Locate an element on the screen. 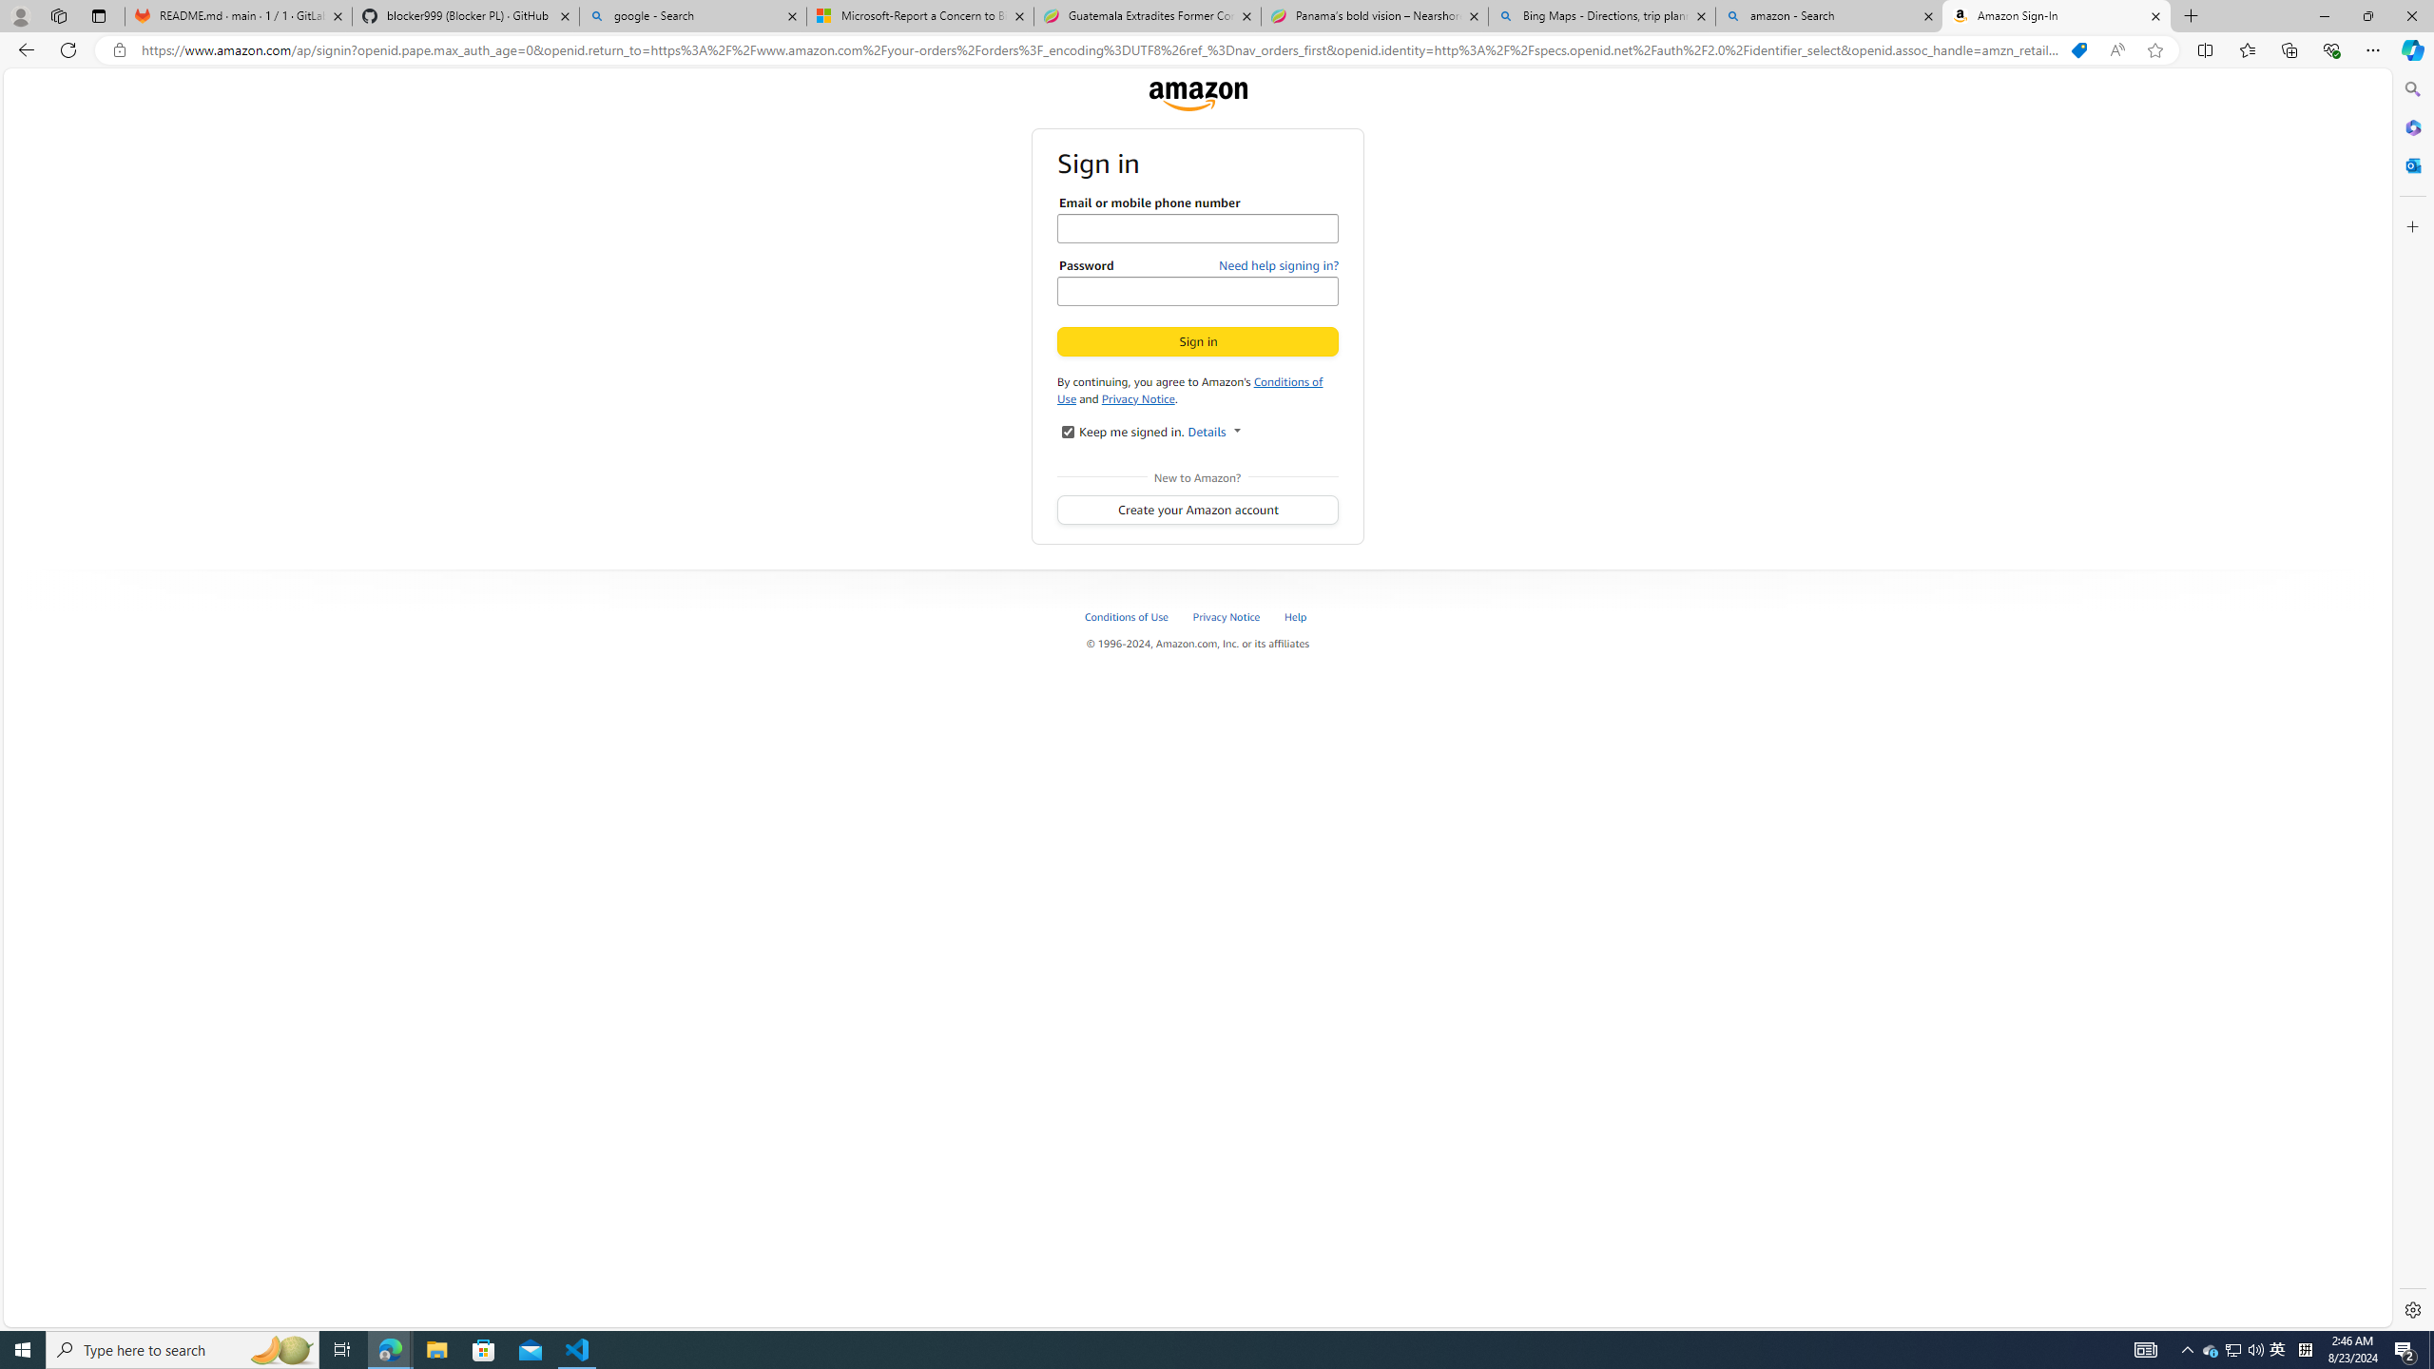  Privacy Notice  is located at coordinates (1238, 616).